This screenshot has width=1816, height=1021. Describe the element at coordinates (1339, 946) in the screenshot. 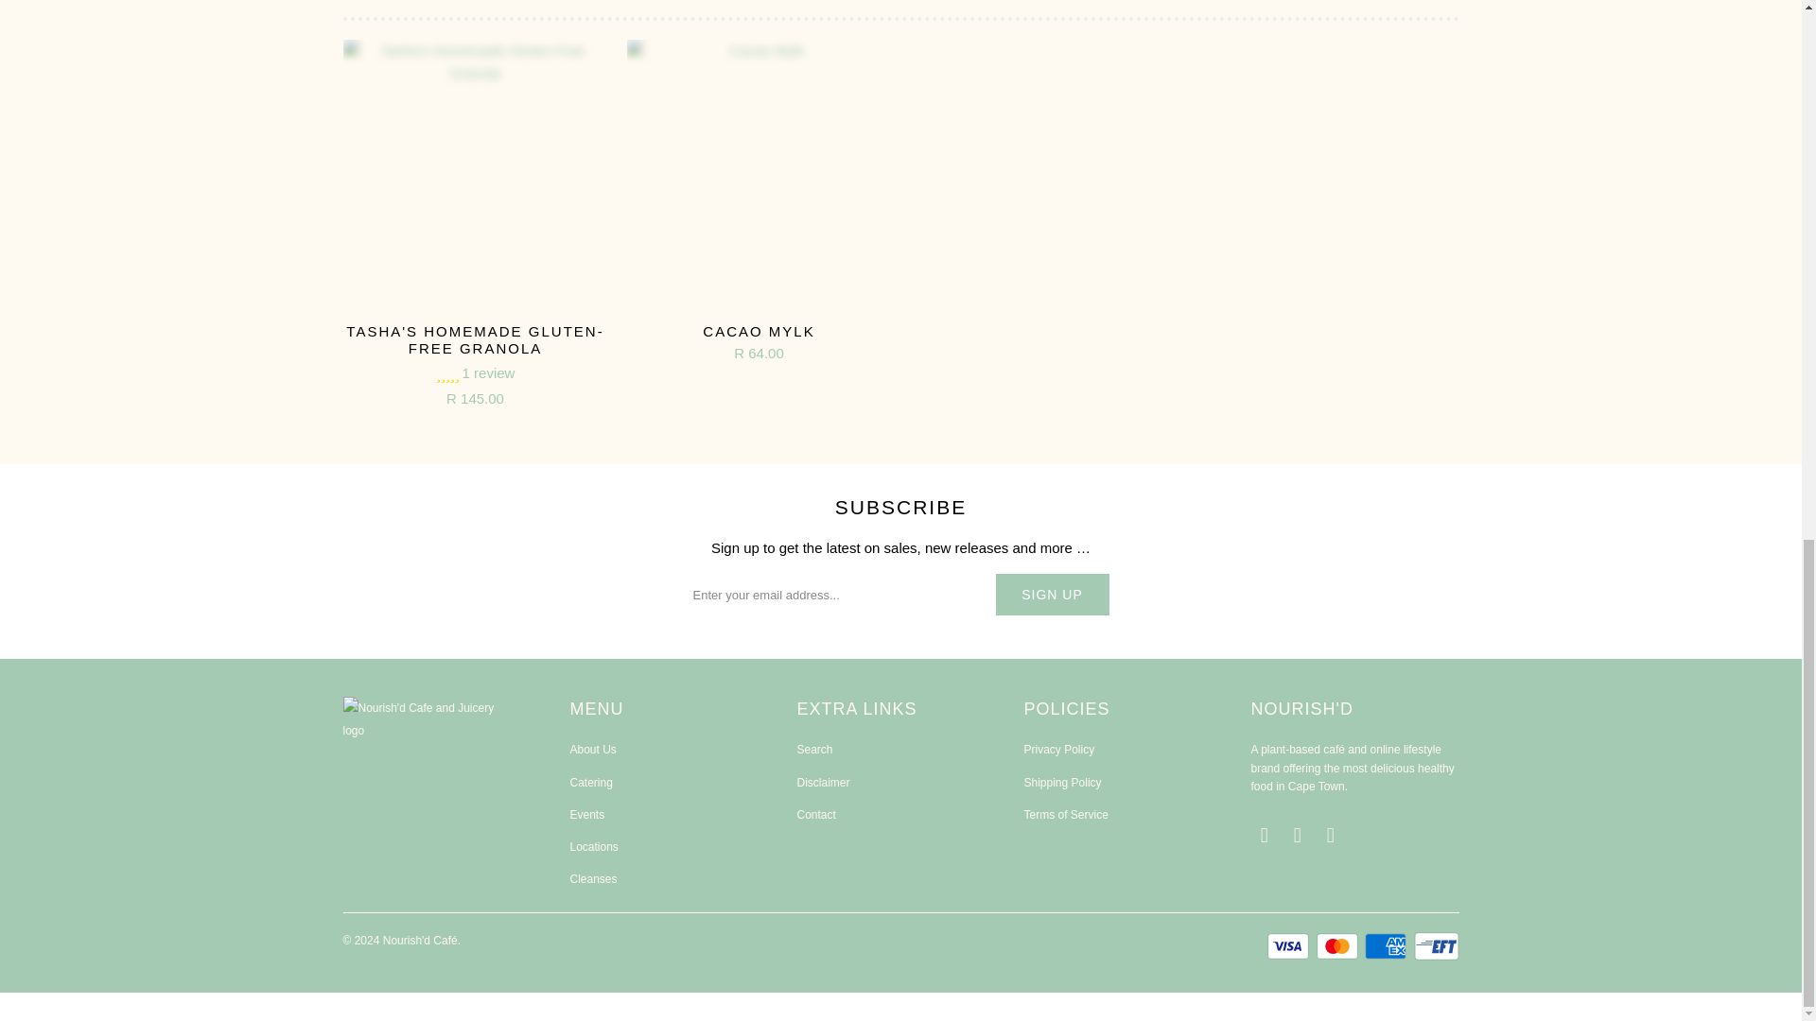

I see `Mastercard` at that location.